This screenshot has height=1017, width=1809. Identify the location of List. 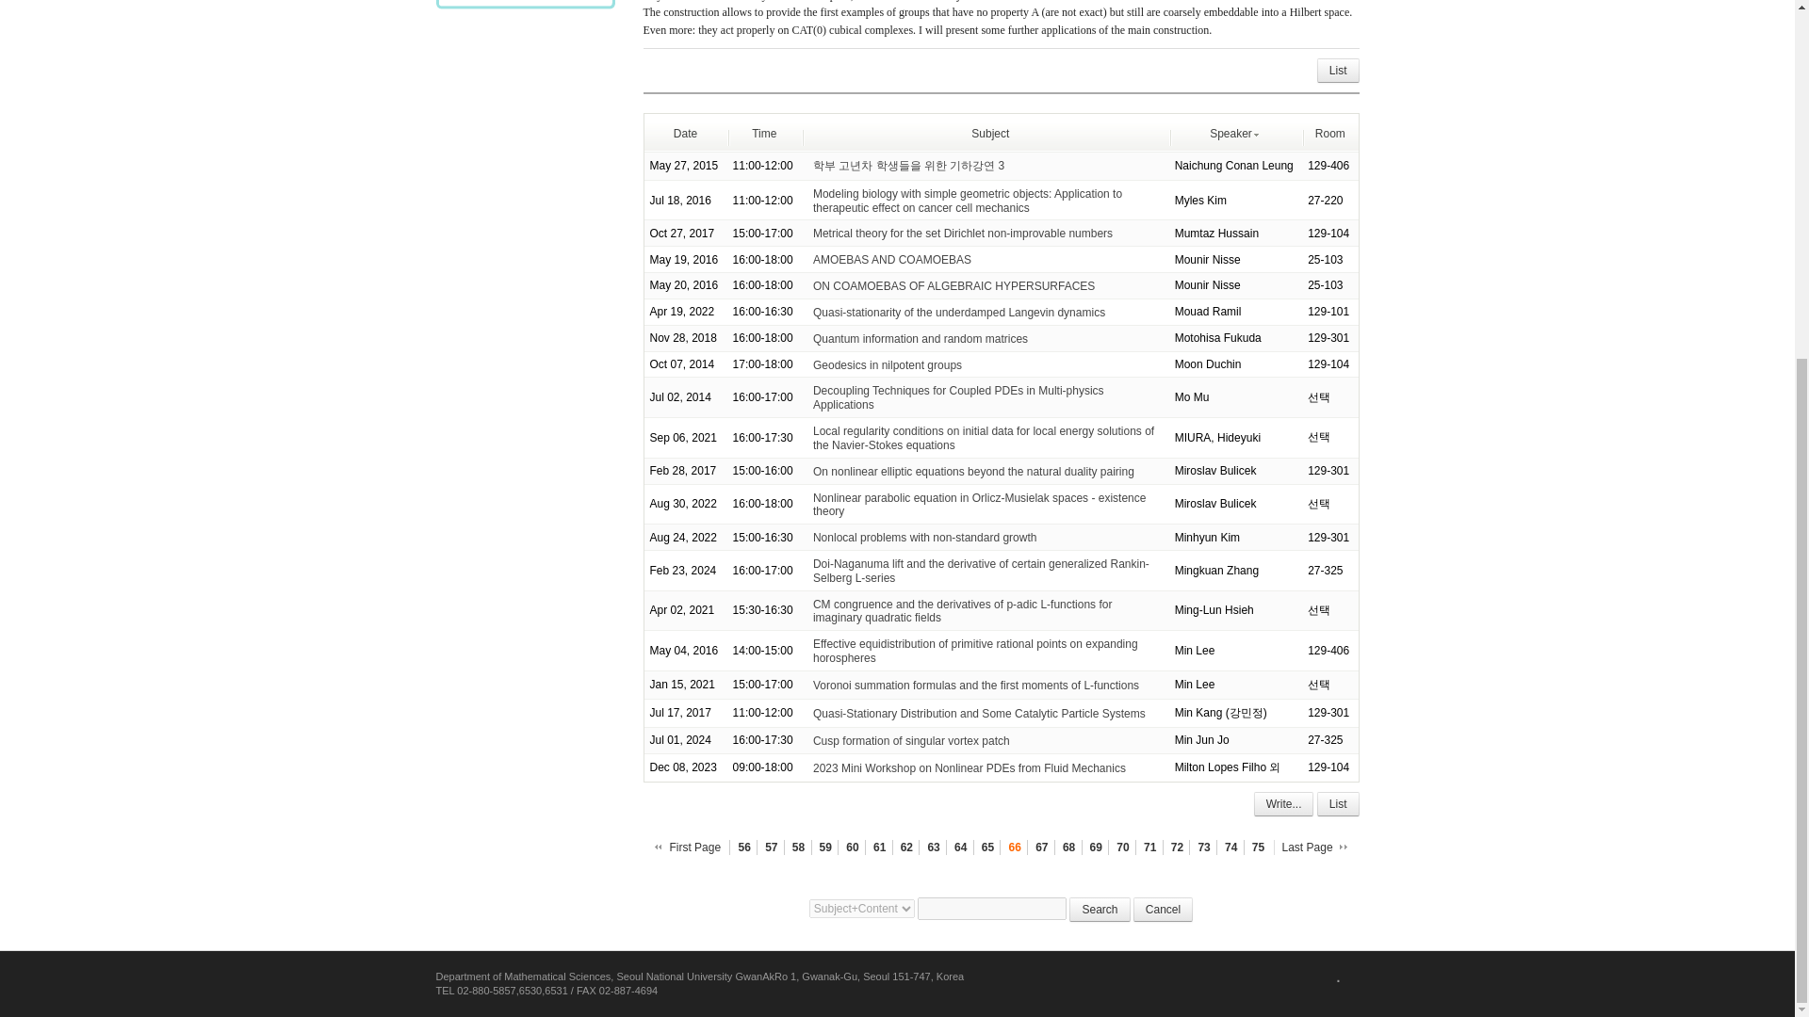
(1338, 70).